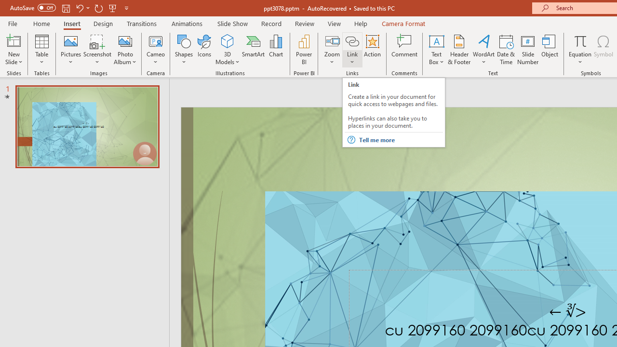 The width and height of the screenshot is (617, 347). Describe the element at coordinates (506, 49) in the screenshot. I see `Date & Time...` at that location.